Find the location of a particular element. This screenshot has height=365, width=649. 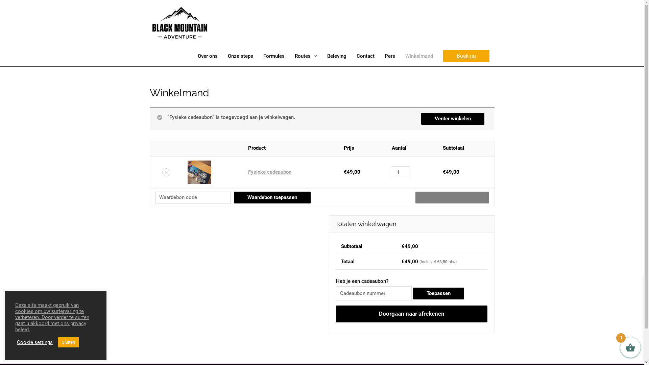

Onze steps is located at coordinates (240, 56).